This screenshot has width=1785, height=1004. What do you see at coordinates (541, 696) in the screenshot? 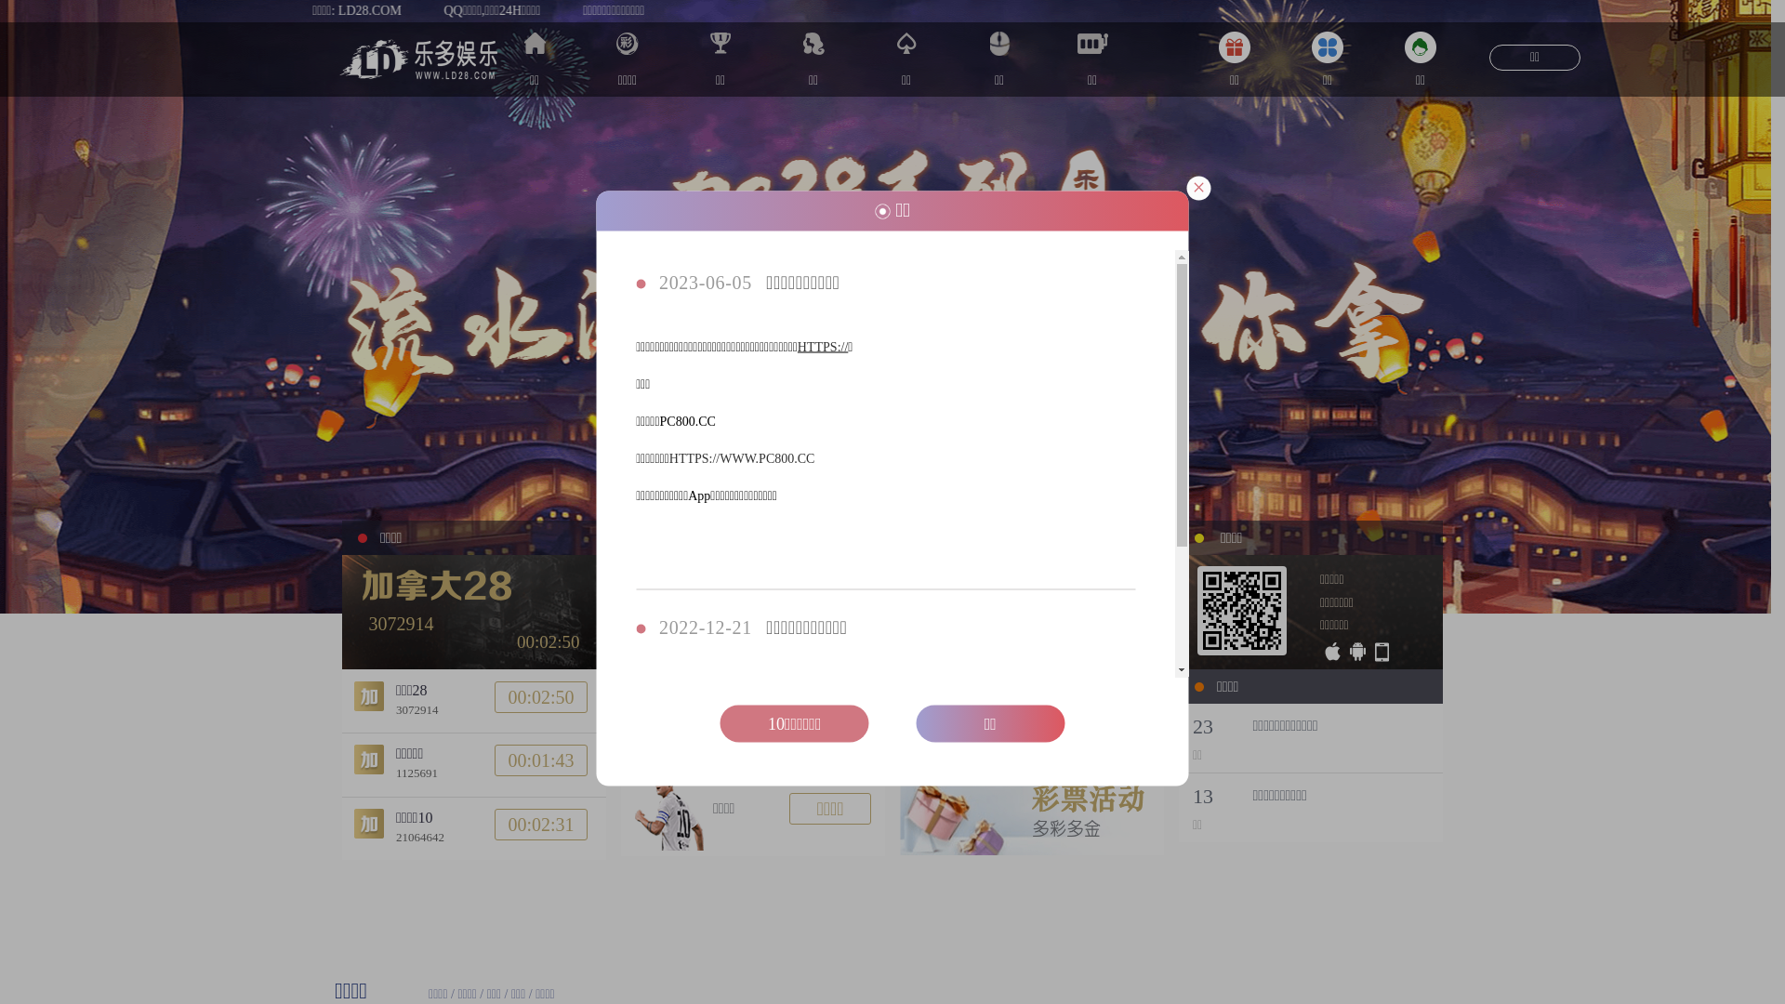
I see `00:02:51` at bounding box center [541, 696].